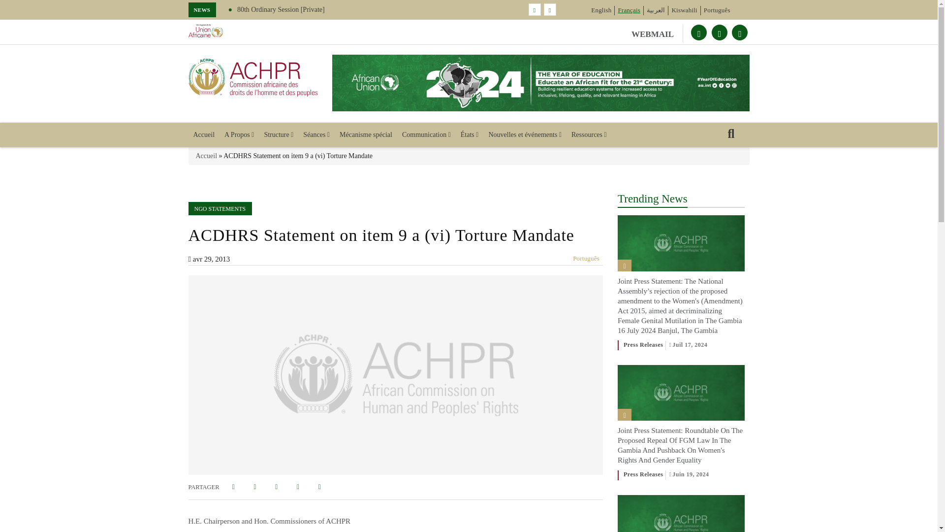  I want to click on Twitter, so click(699, 33).